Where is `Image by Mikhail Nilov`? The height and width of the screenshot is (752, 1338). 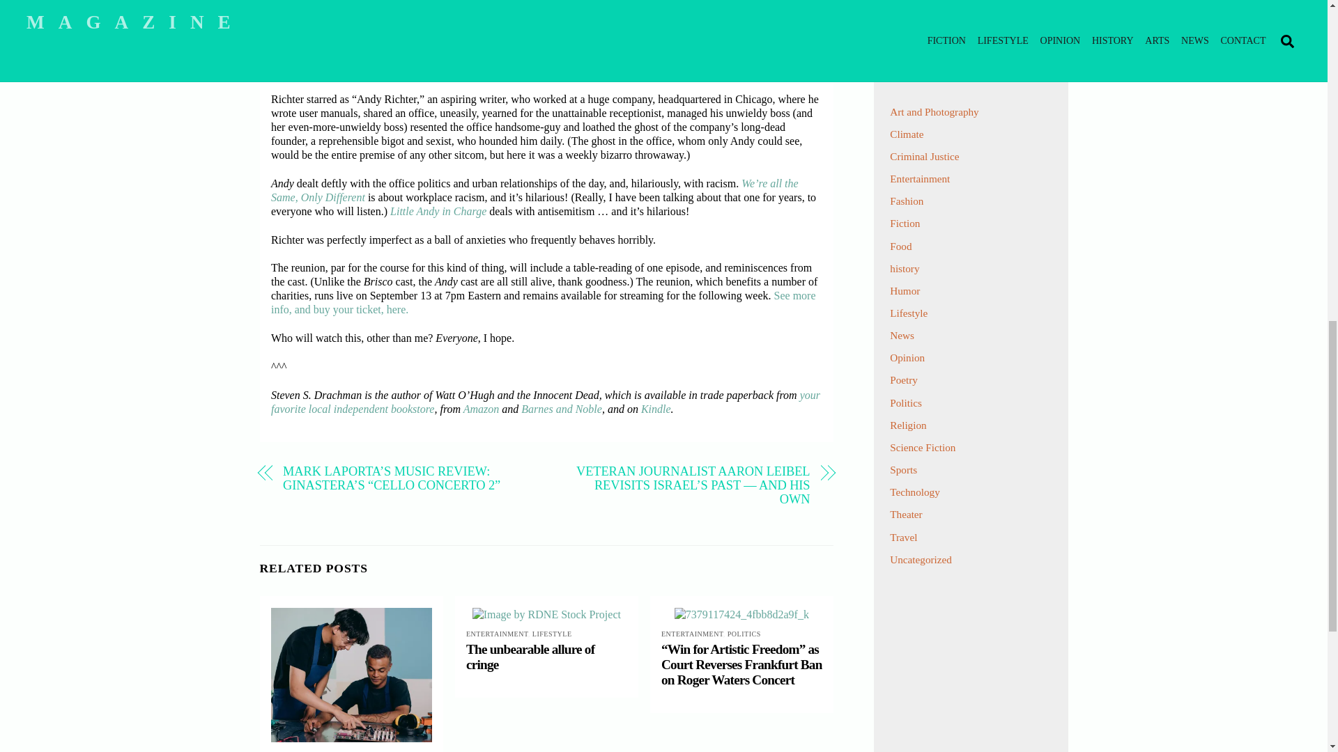 Image by Mikhail Nilov is located at coordinates (351, 674).